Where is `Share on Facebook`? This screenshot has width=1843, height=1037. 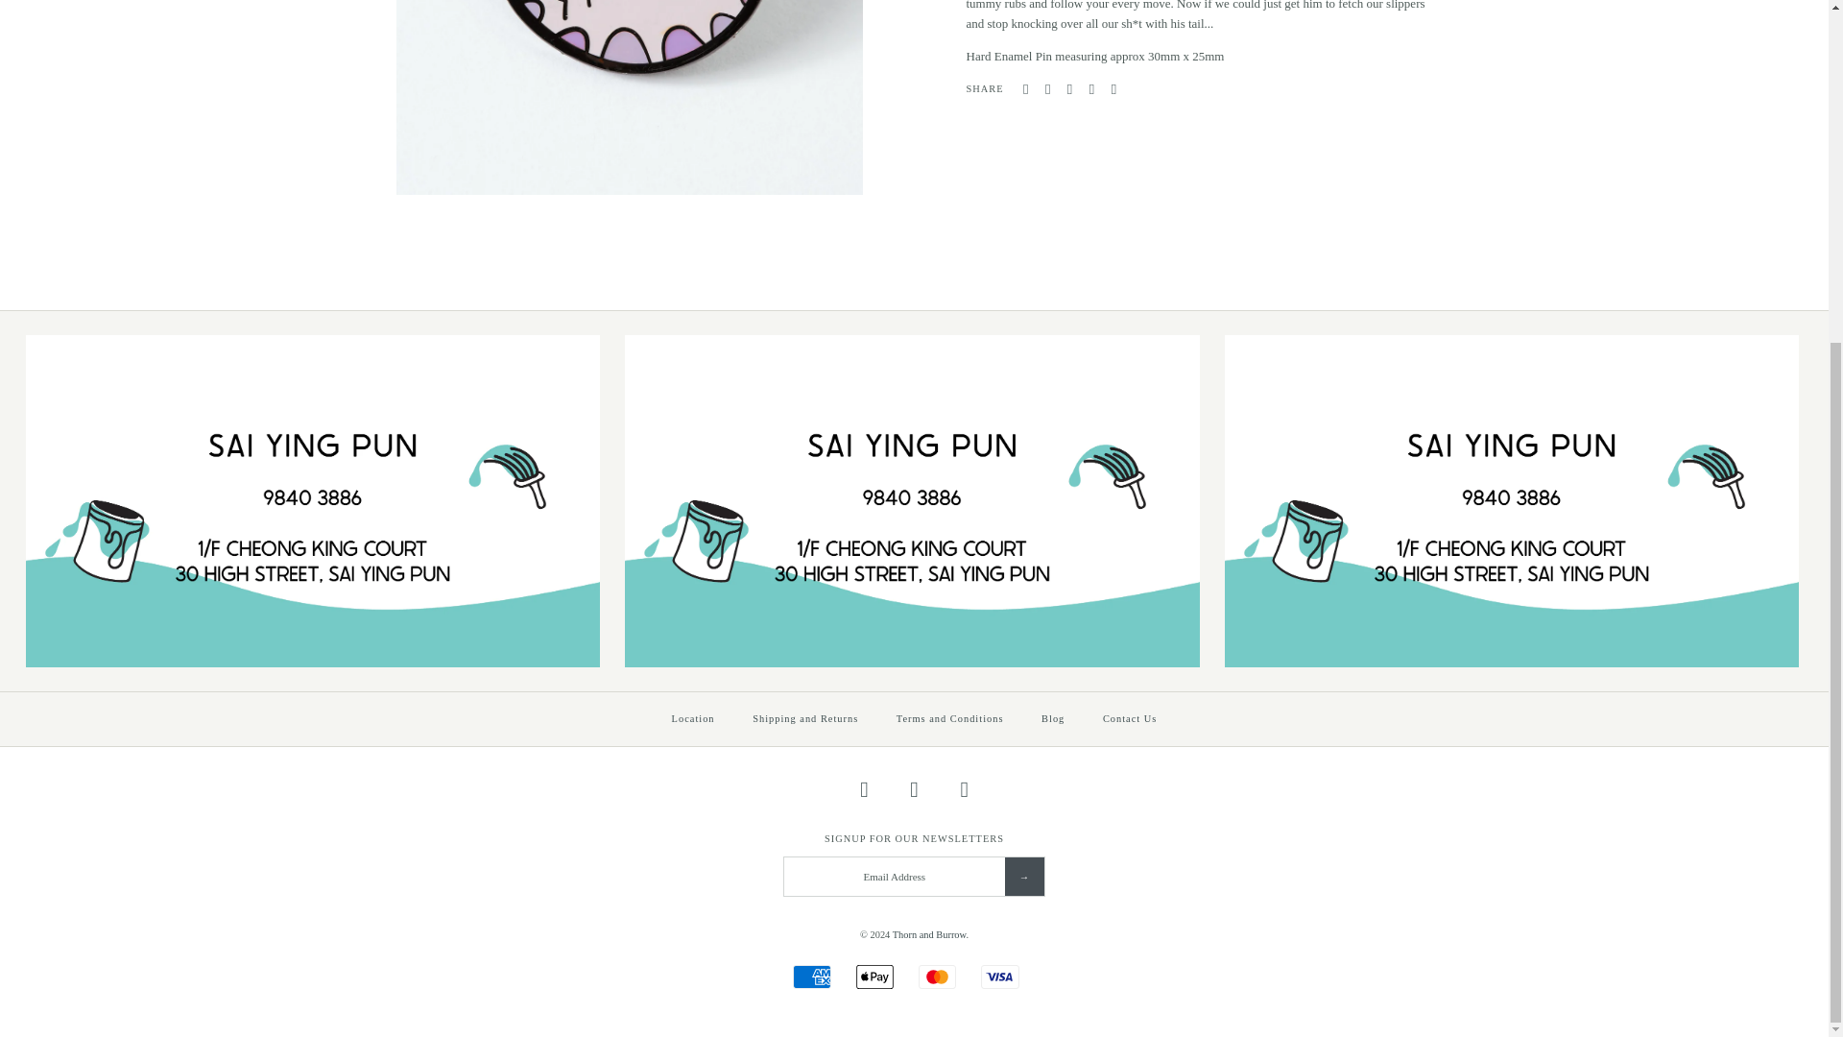 Share on Facebook is located at coordinates (1025, 89).